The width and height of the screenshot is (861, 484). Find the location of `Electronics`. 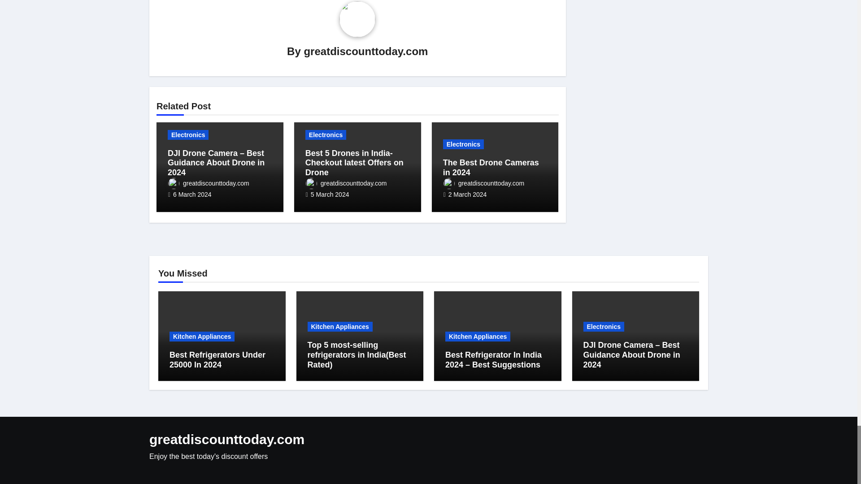

Electronics is located at coordinates (188, 135).